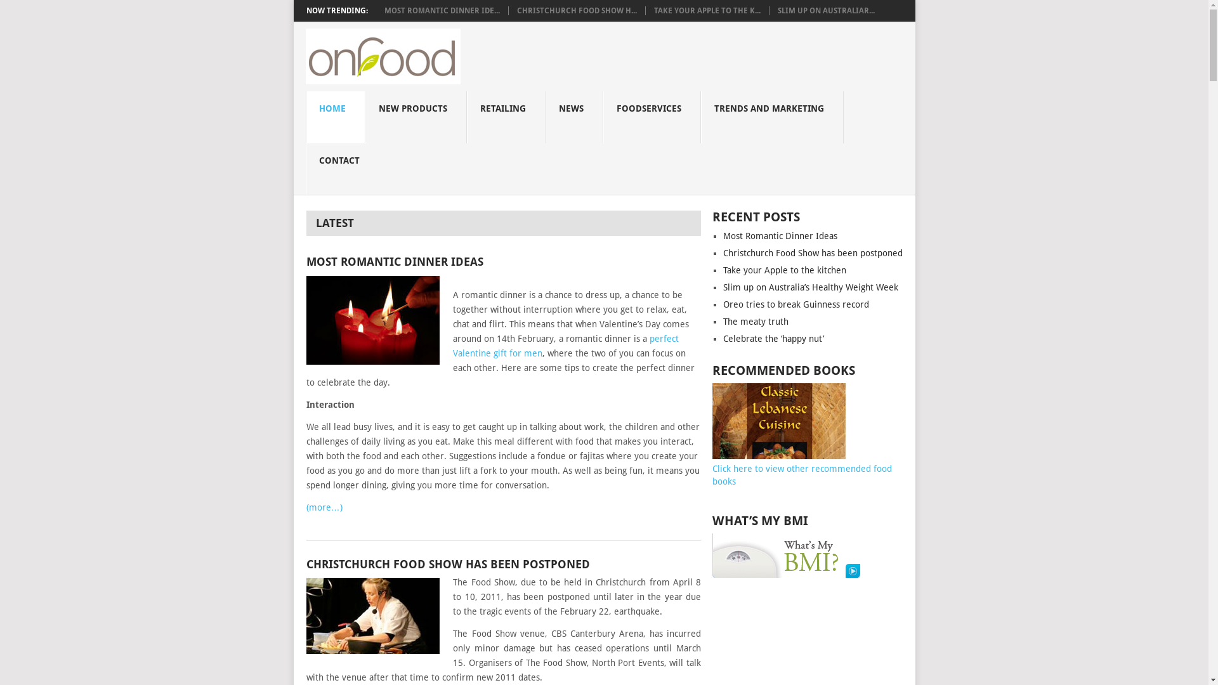 This screenshot has height=685, width=1218. What do you see at coordinates (576, 11) in the screenshot?
I see `CHRISTCHURCH FOOD SHOW H...` at bounding box center [576, 11].